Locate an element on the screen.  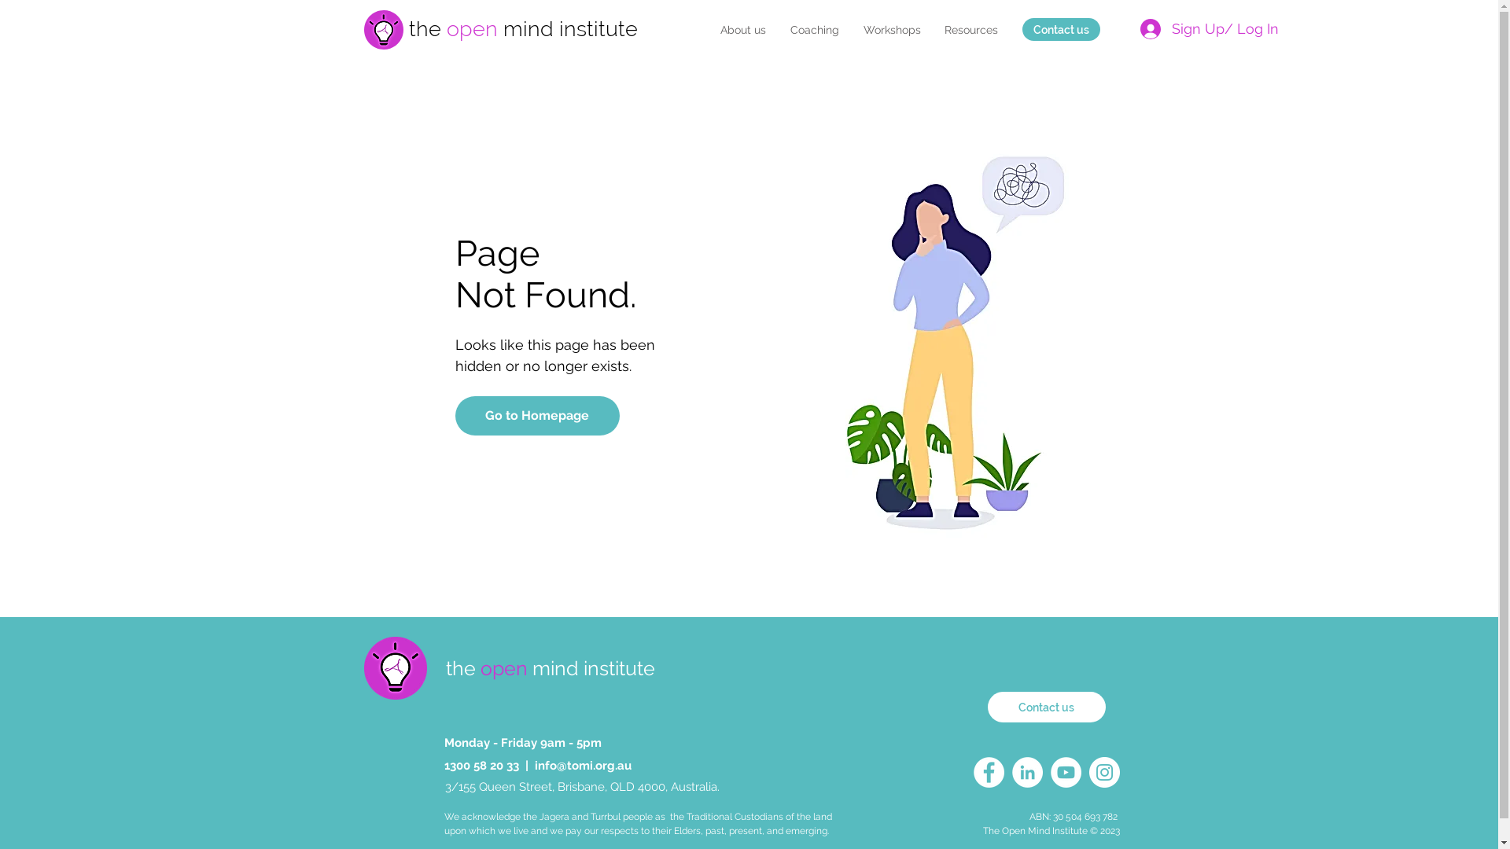
the open mind institute is located at coordinates (551, 668).